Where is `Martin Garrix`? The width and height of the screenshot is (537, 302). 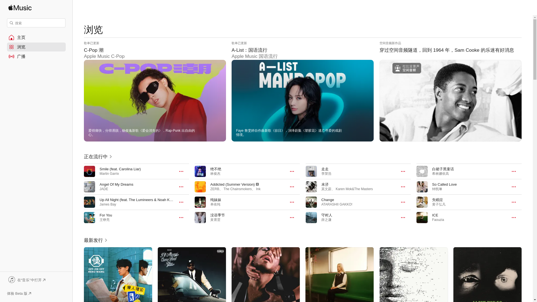
Martin Garrix is located at coordinates (109, 173).